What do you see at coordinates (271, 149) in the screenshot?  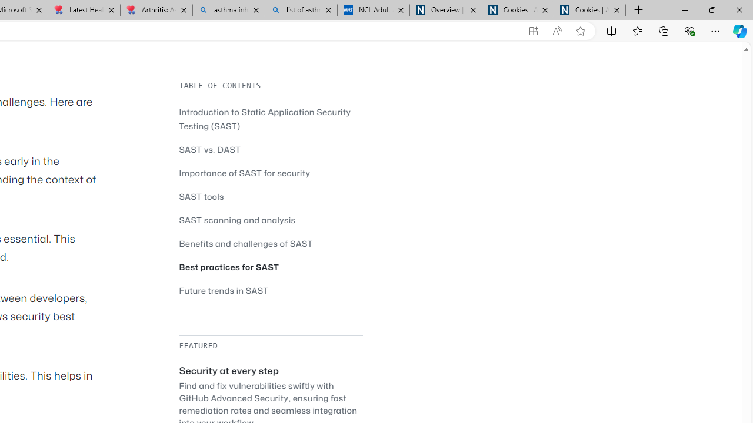 I see `SAST vs. DAST` at bounding box center [271, 149].